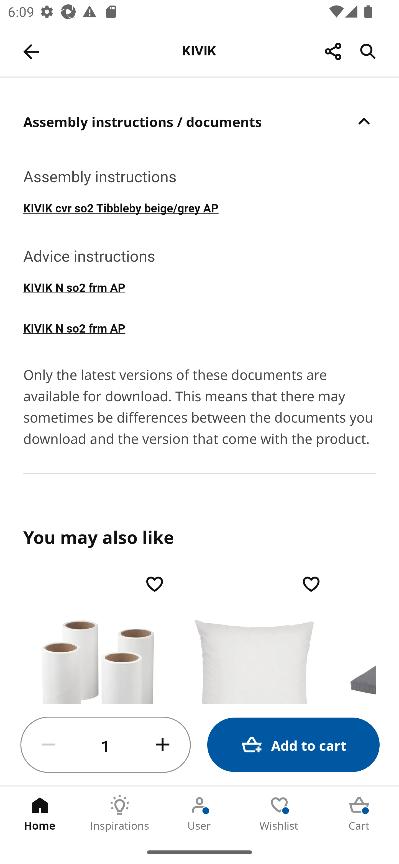 The width and height of the screenshot is (399, 864). I want to click on Cart
Tab 5 of 5, so click(359, 813).